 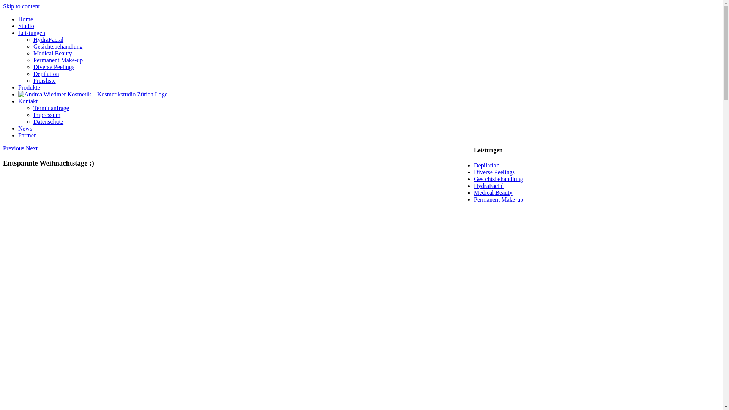 What do you see at coordinates (489, 186) in the screenshot?
I see `HydraFacial` at bounding box center [489, 186].